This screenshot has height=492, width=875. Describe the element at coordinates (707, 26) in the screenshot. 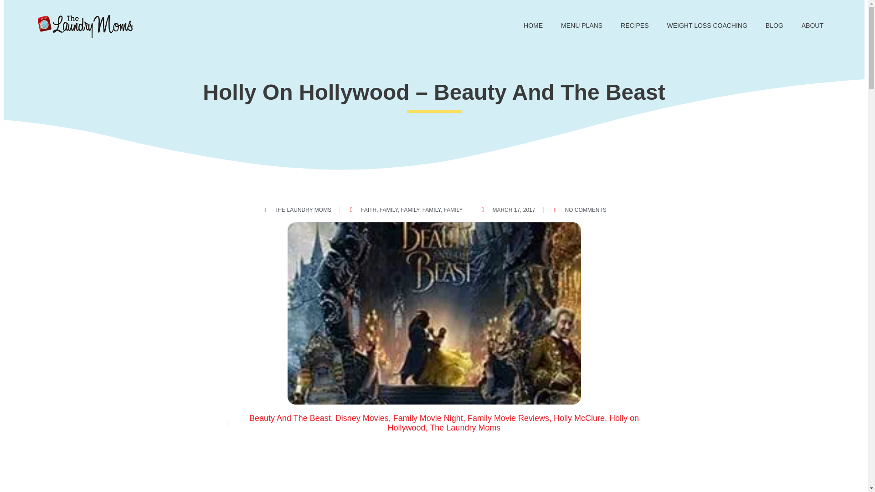

I see `WEIGHT LOSS COACHING` at that location.